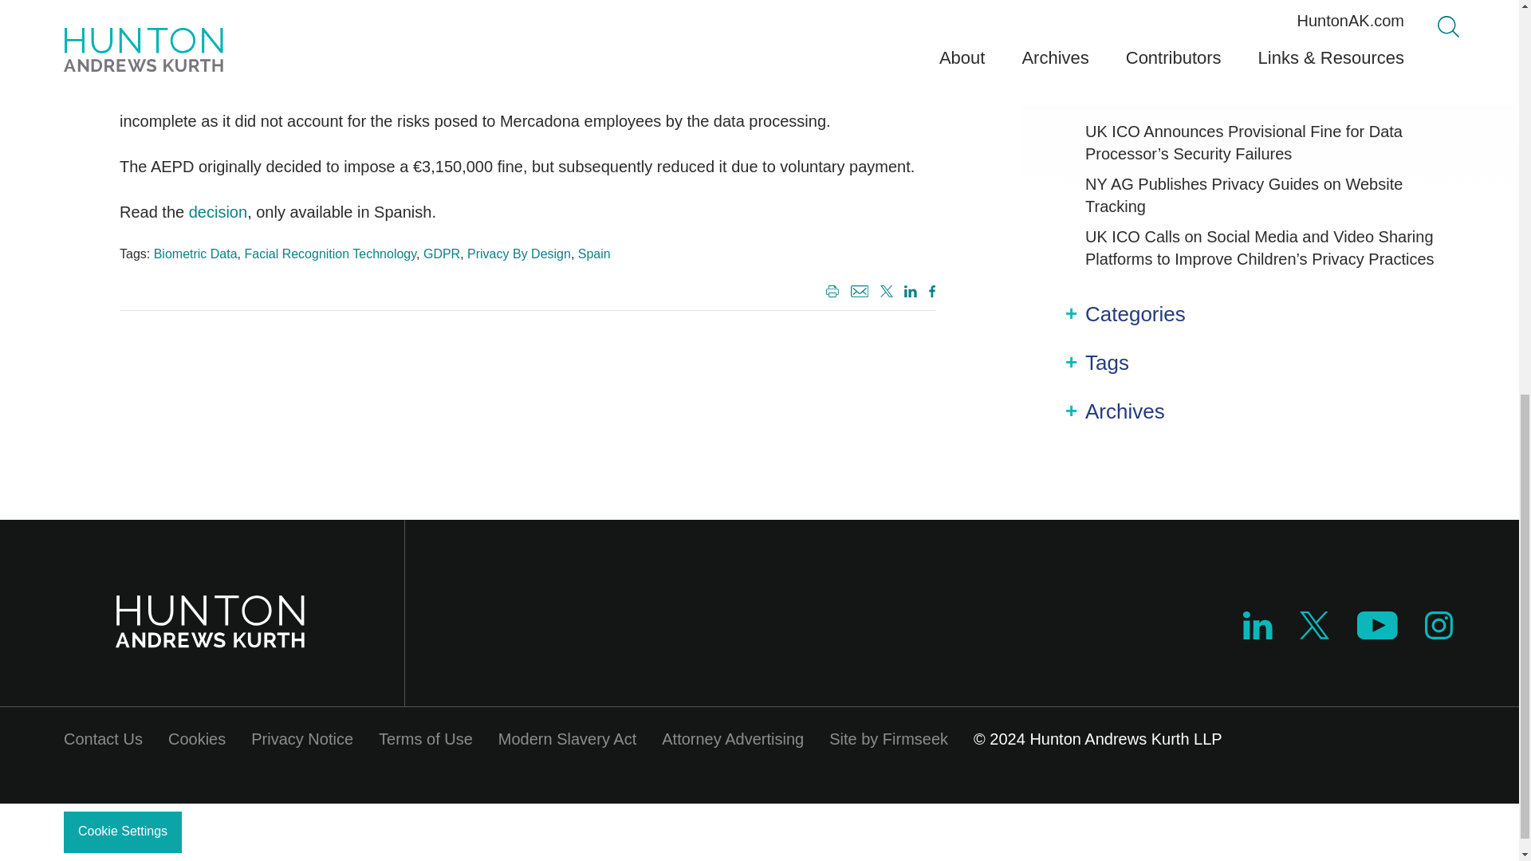  I want to click on GDPR, so click(442, 254).